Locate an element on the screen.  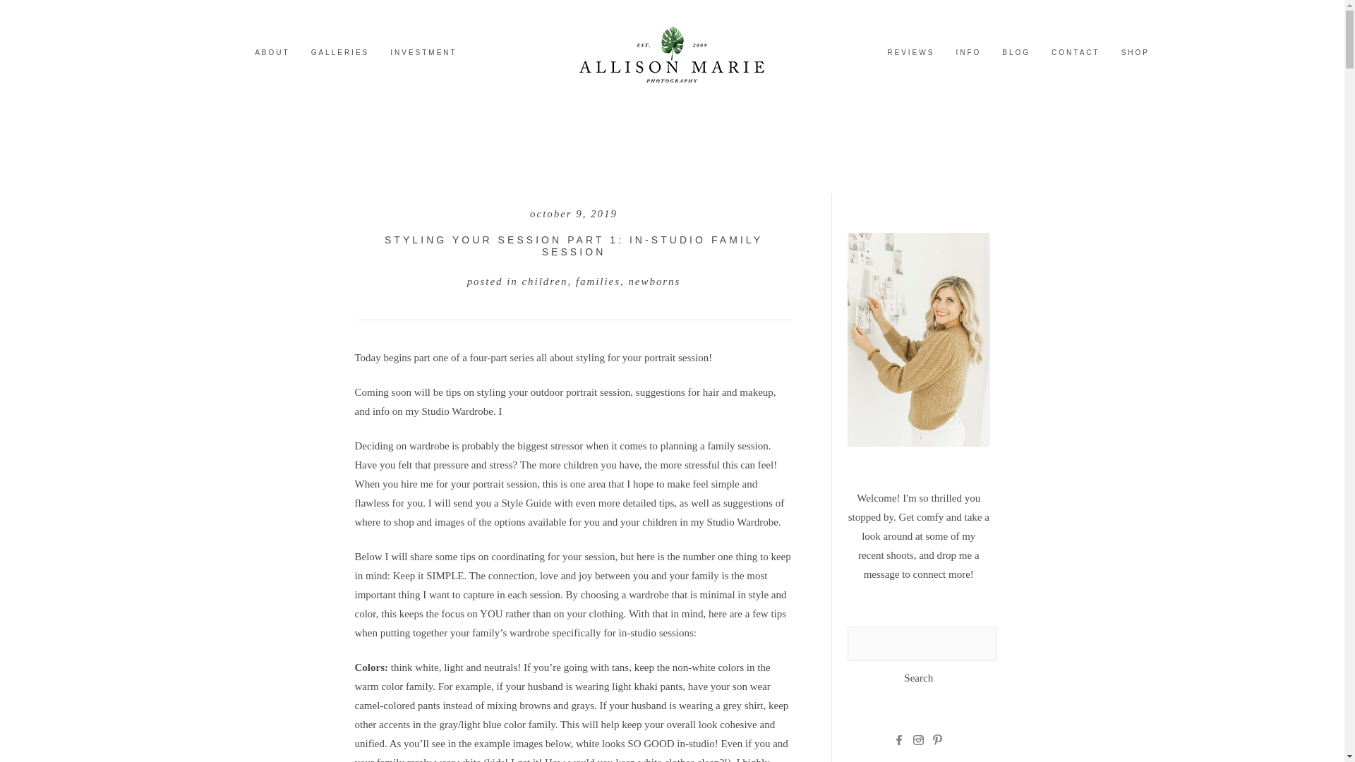
INFO is located at coordinates (968, 52).